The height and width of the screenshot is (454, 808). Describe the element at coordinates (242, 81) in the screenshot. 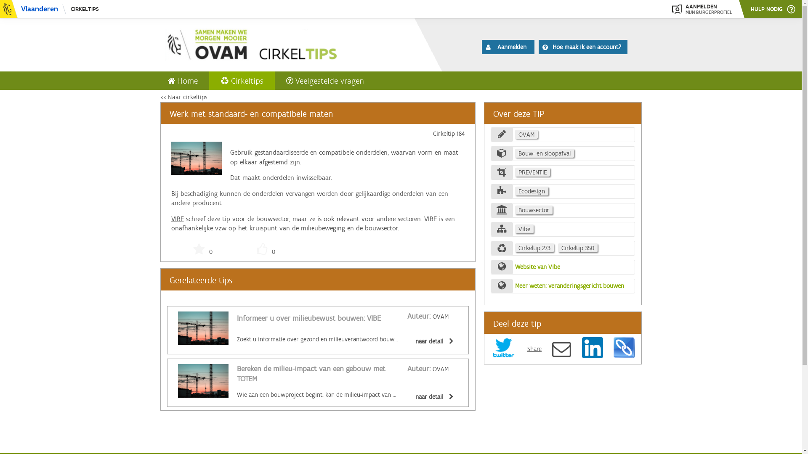

I see `Cirkeltips` at that location.